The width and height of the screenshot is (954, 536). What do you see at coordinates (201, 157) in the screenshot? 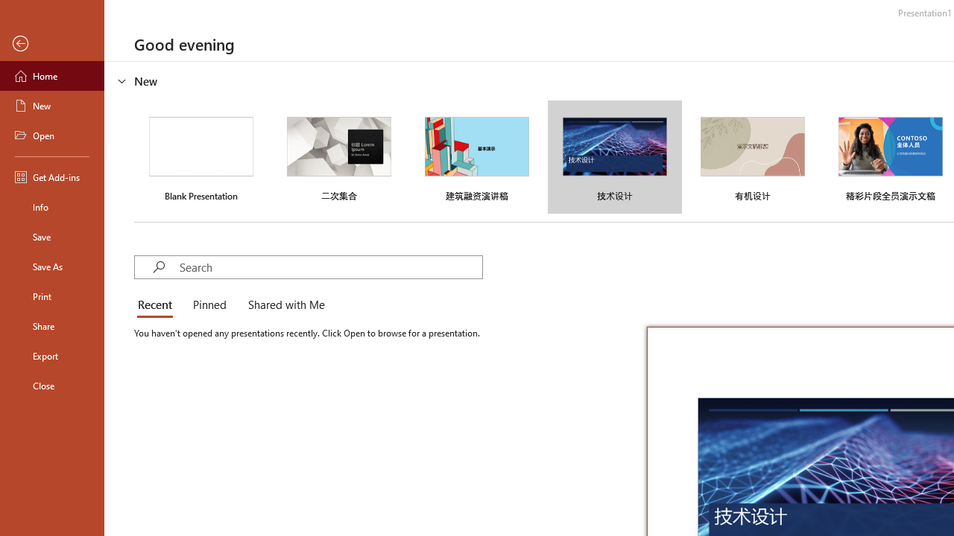
I see `Blank Presentation` at bounding box center [201, 157].